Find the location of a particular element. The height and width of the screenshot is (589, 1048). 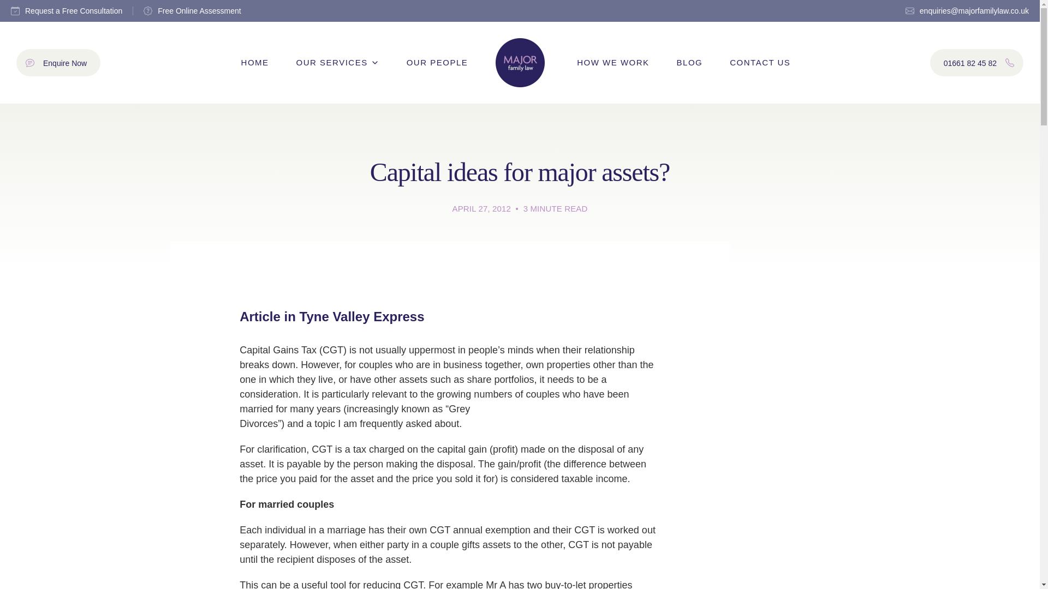

Enquire Now is located at coordinates (67, 11).